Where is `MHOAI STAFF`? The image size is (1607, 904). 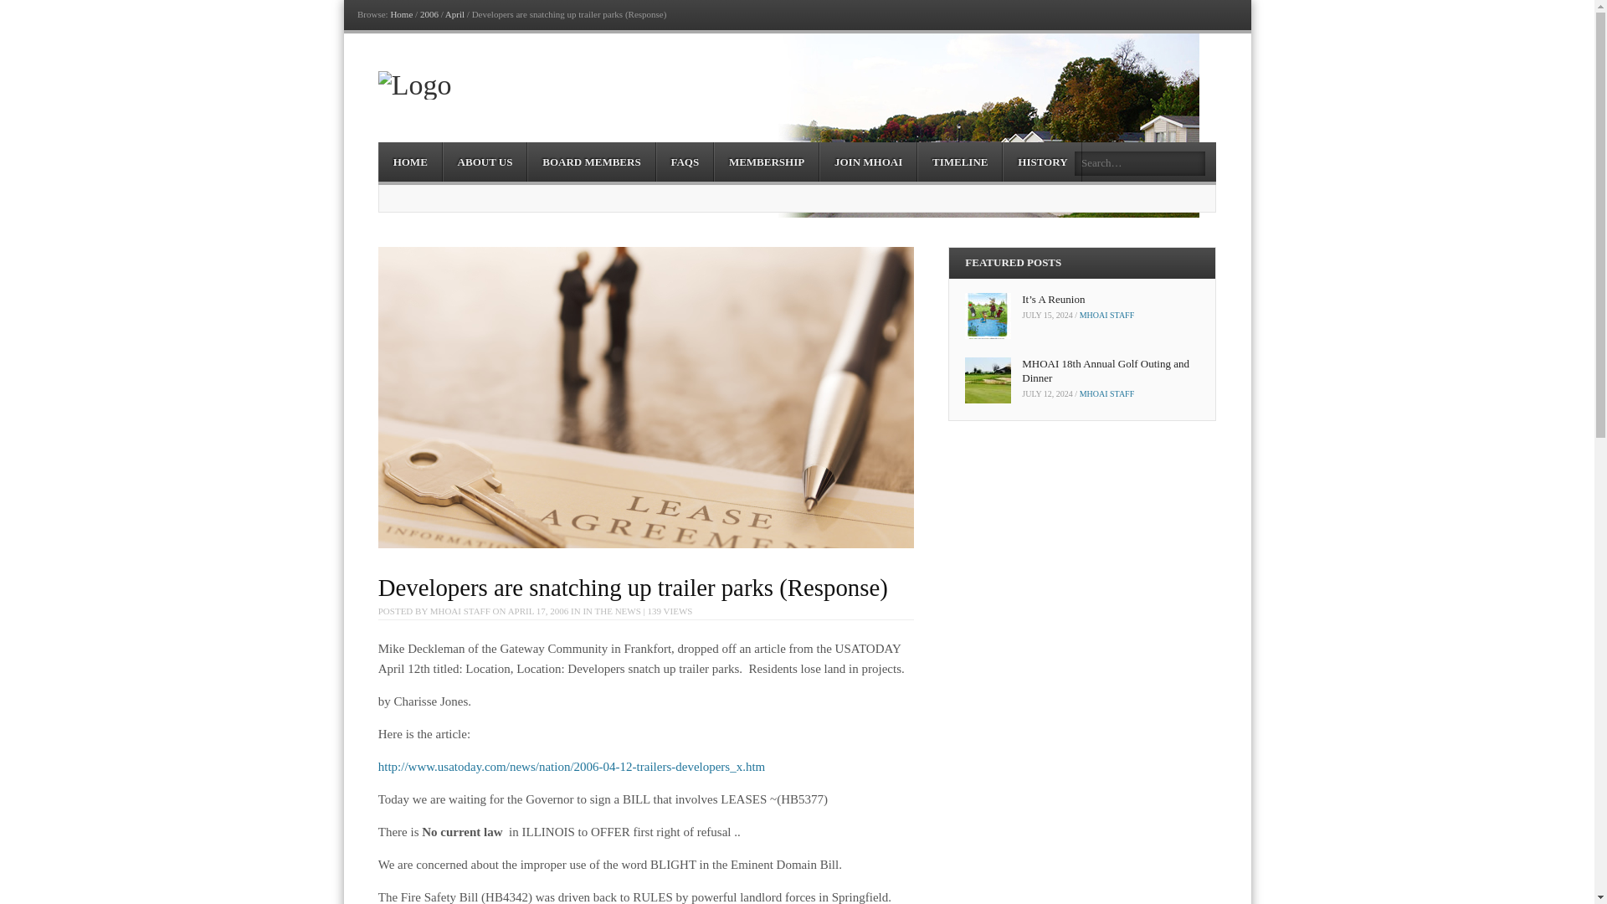
MHOAI STAFF is located at coordinates (1106, 315).